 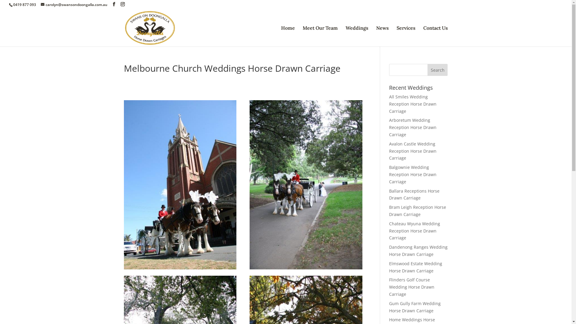 What do you see at coordinates (382, 36) in the screenshot?
I see `News` at bounding box center [382, 36].